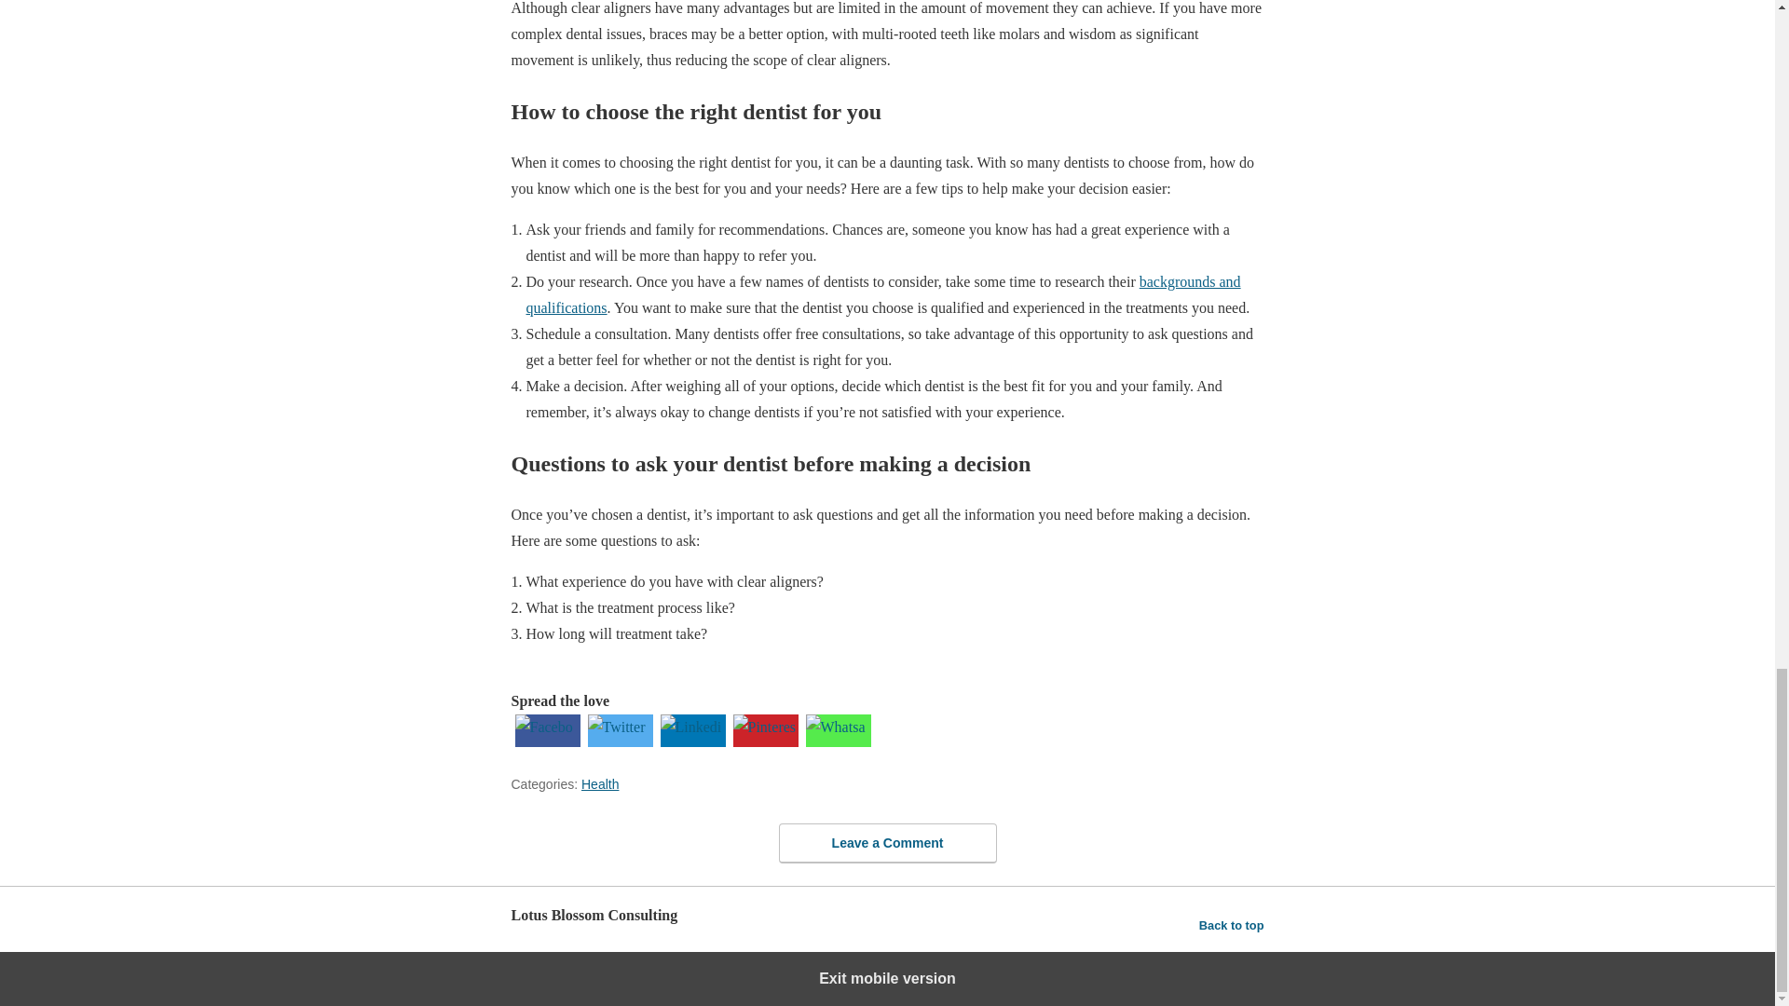 This screenshot has height=1006, width=1789. Describe the element at coordinates (882, 294) in the screenshot. I see `backgrounds and qualifications` at that location.